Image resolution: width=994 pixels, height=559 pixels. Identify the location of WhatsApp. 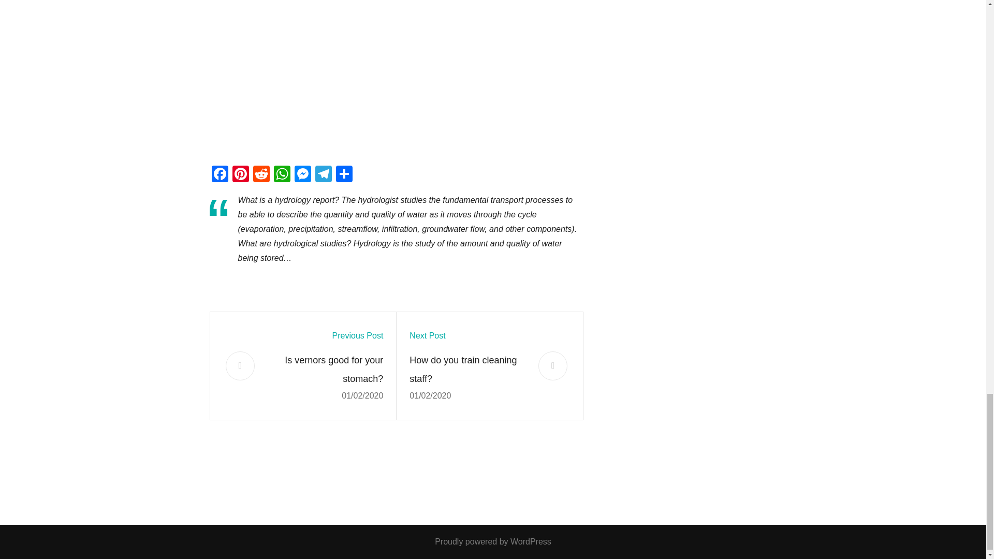
(282, 175).